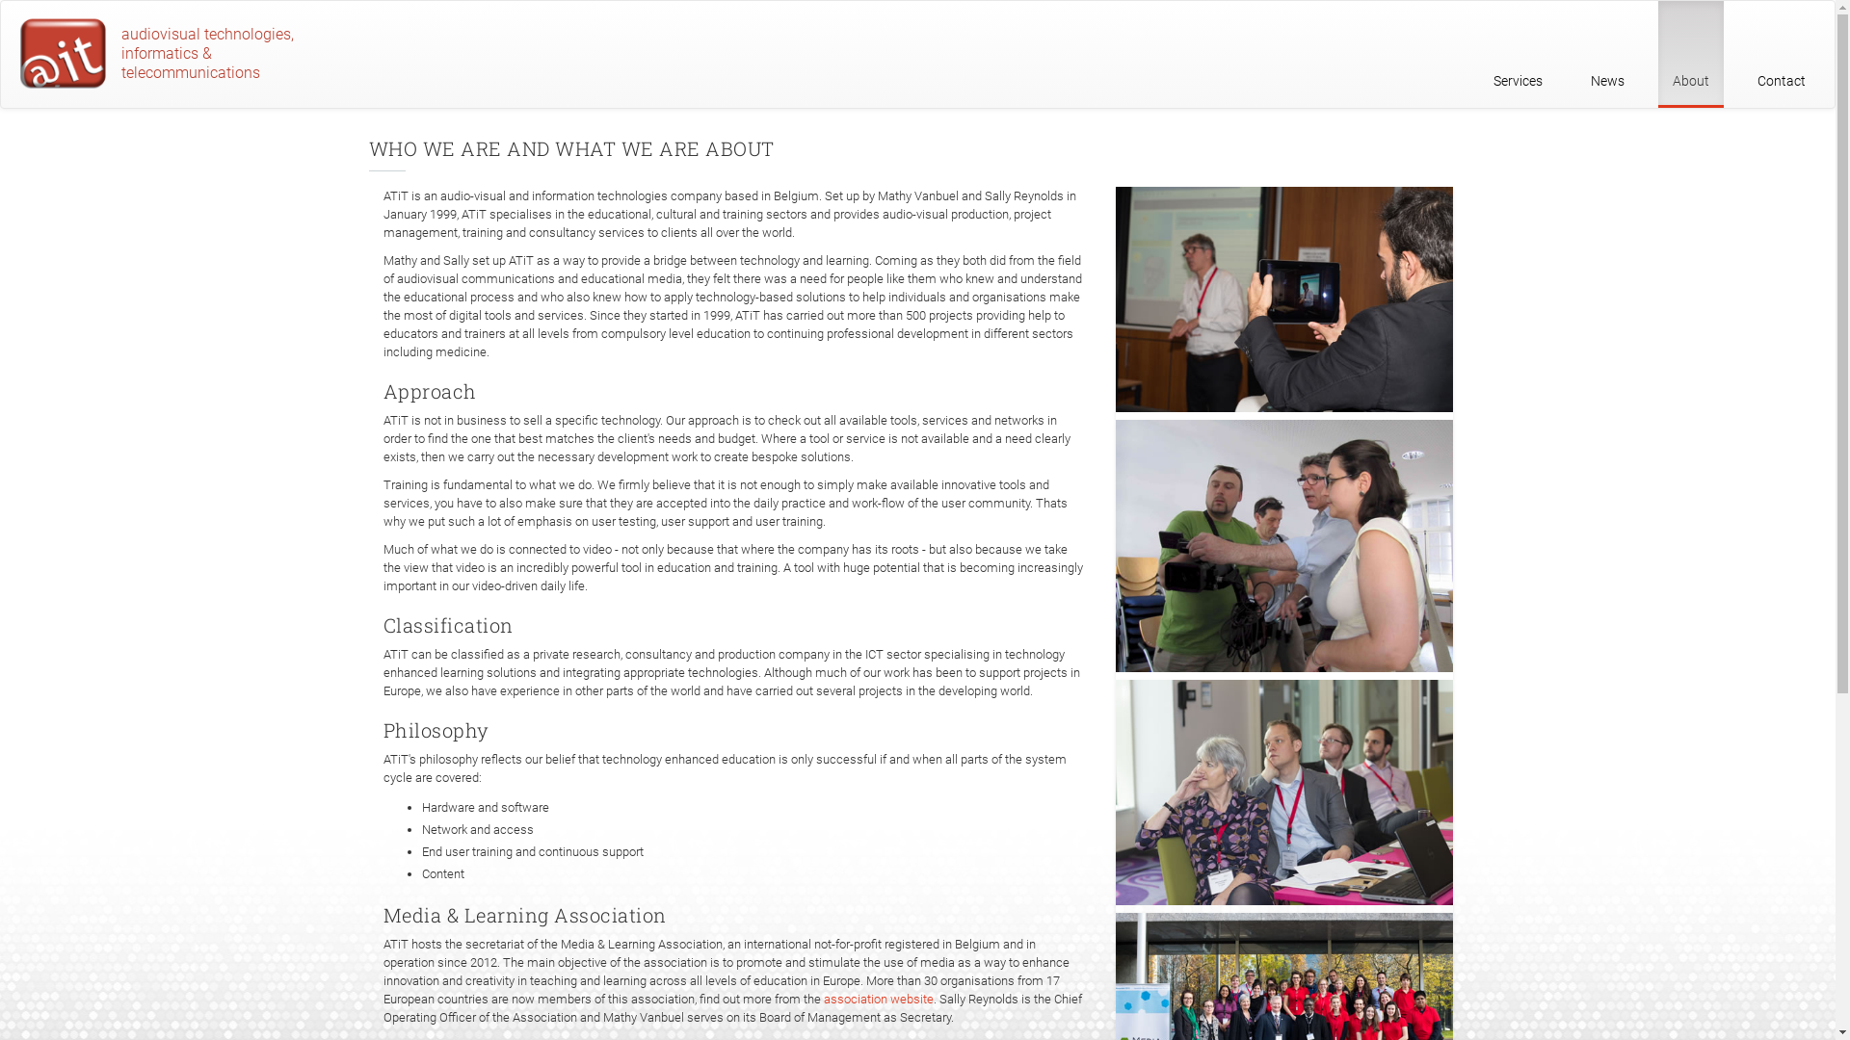 Image resolution: width=1850 pixels, height=1040 pixels. I want to click on News, so click(1607, 54).